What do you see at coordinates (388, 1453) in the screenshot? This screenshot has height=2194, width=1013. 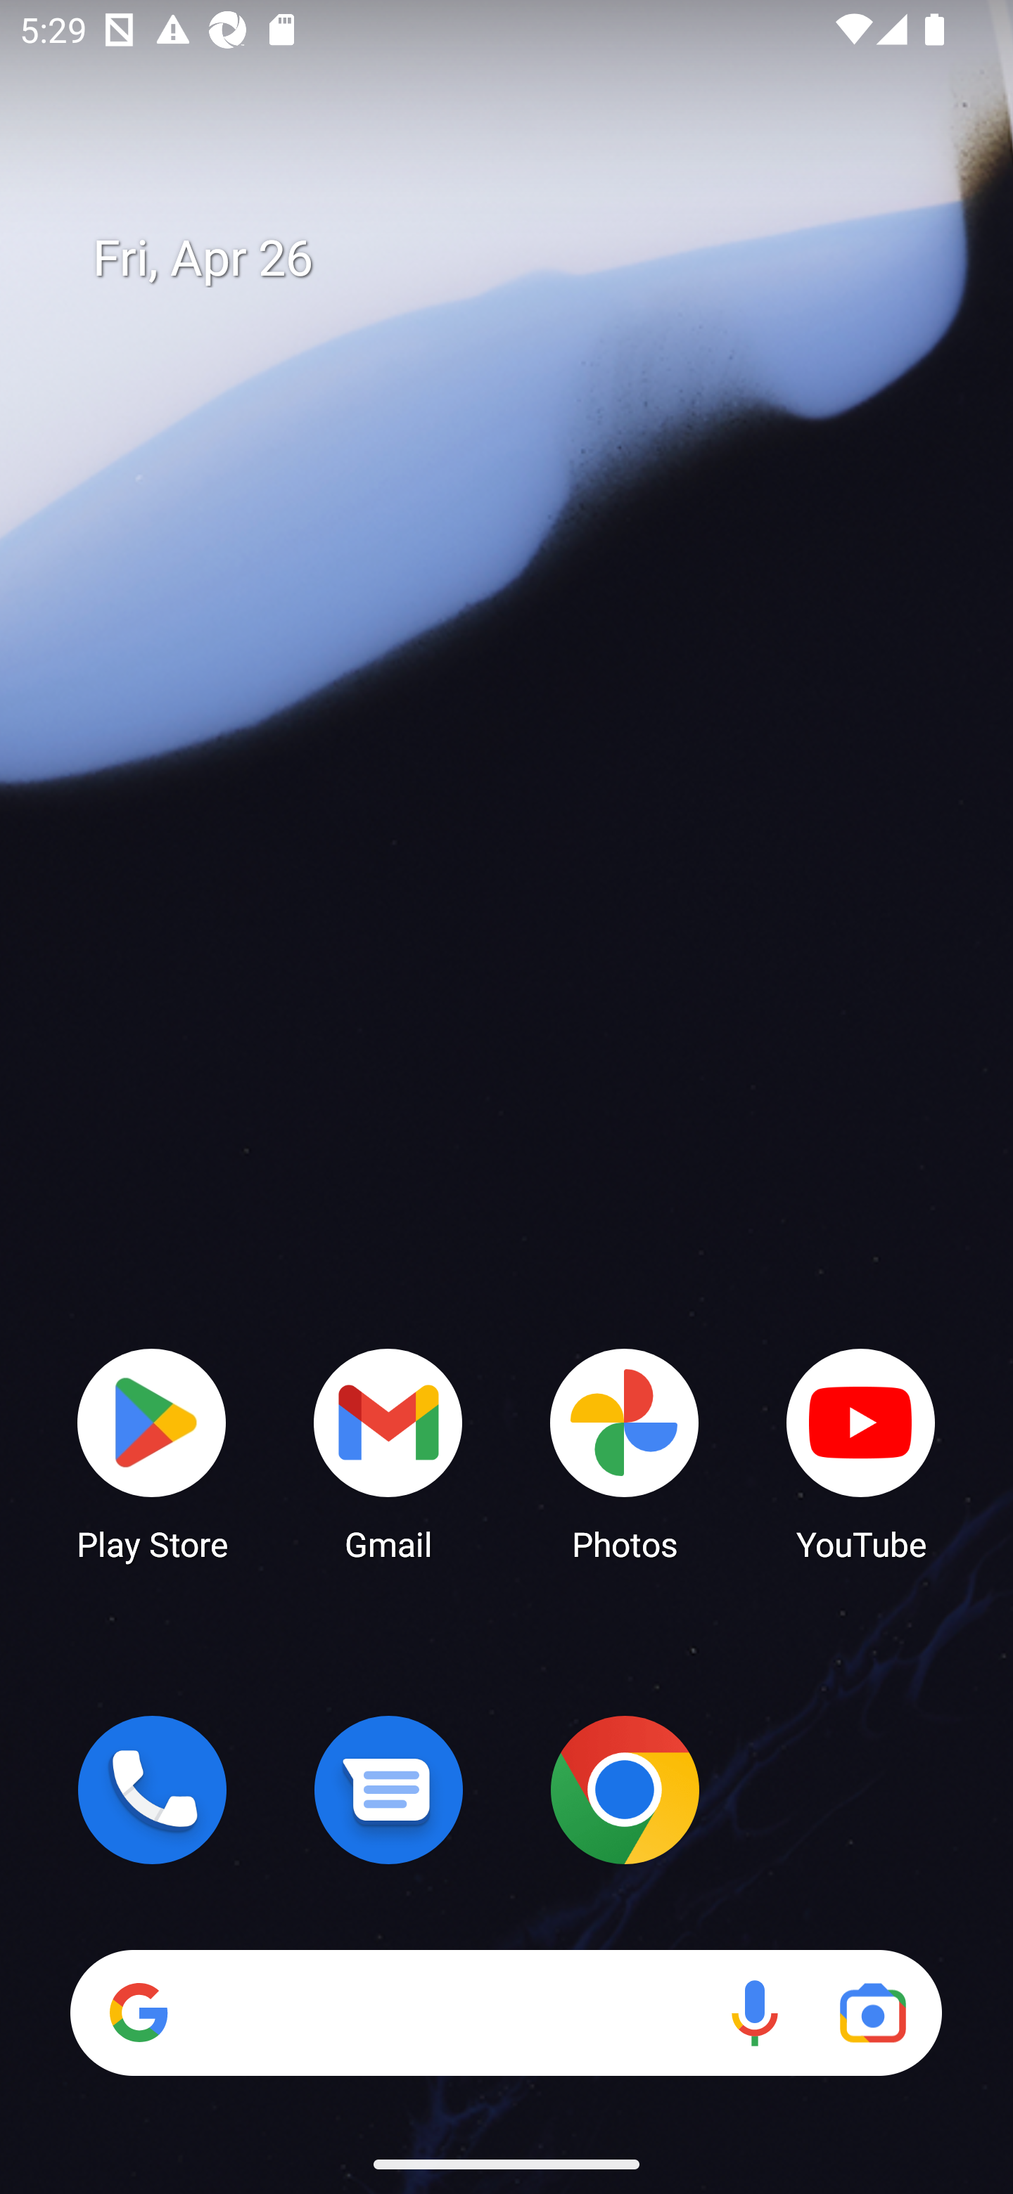 I see `Gmail` at bounding box center [388, 1453].